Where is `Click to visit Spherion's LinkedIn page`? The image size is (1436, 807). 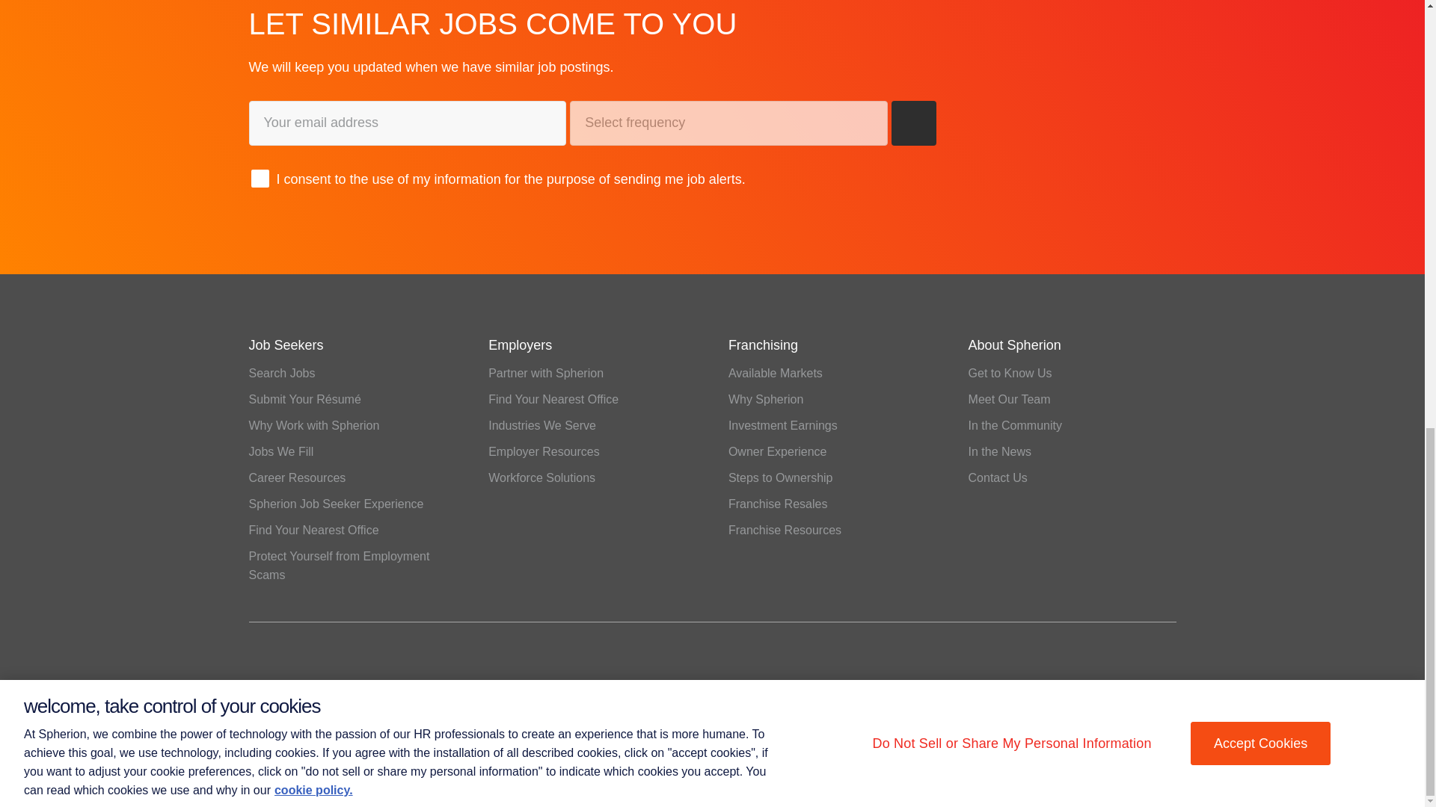
Click to visit Spherion's LinkedIn page is located at coordinates (260, 664).